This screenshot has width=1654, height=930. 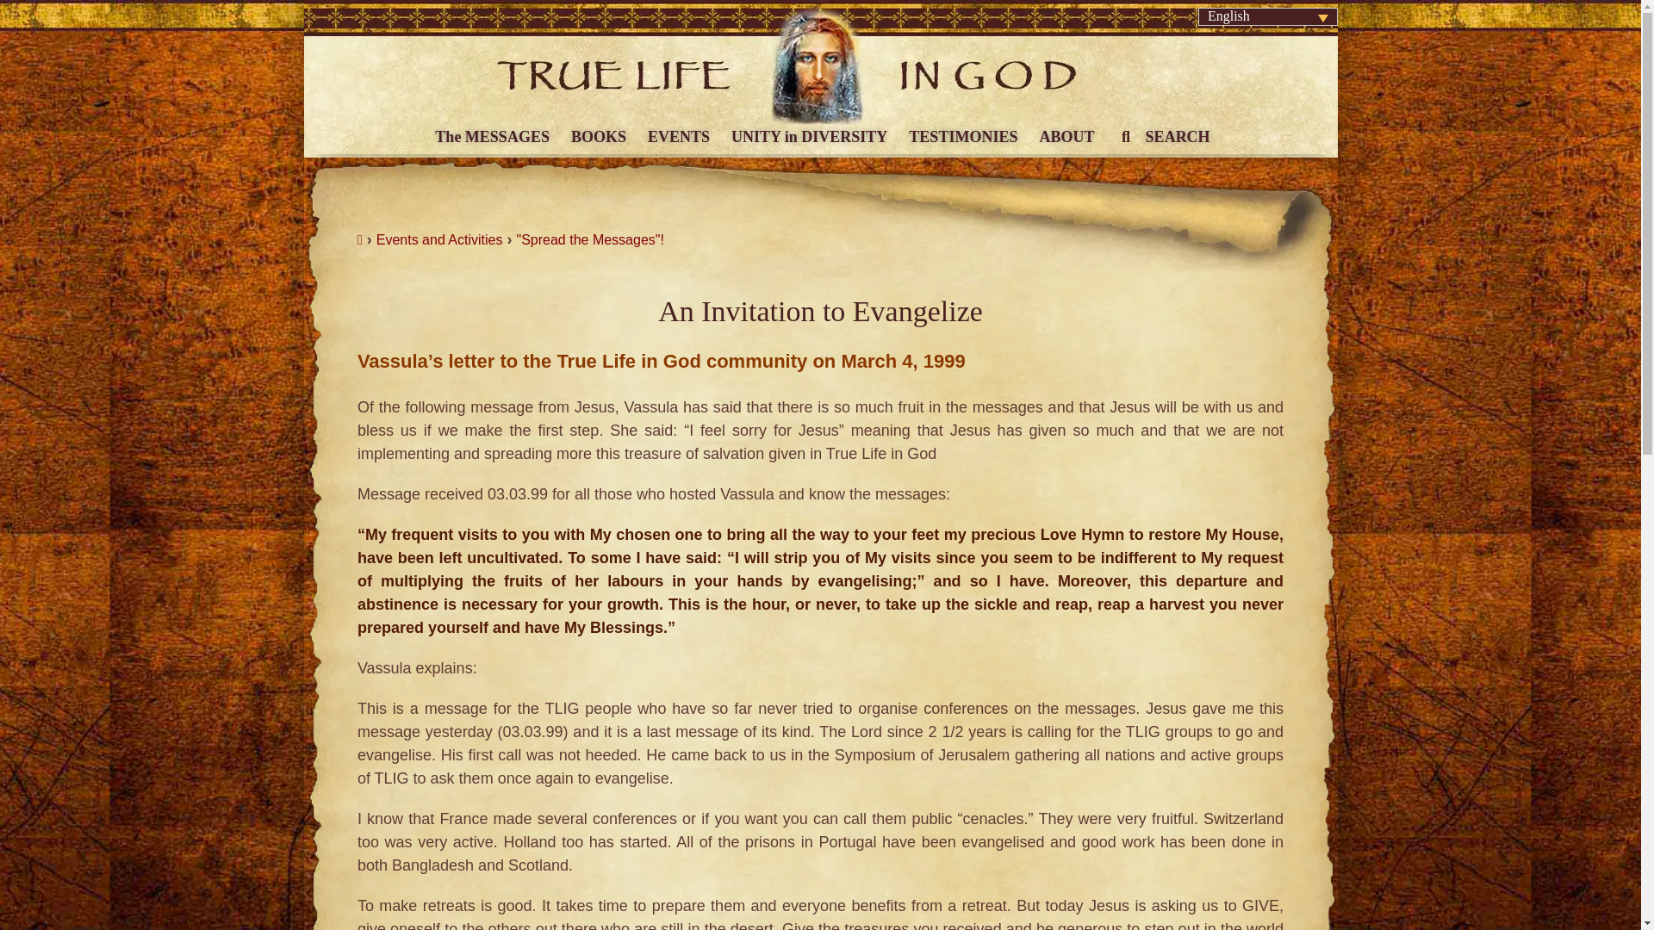 I want to click on BOOKS, so click(x=596, y=131).